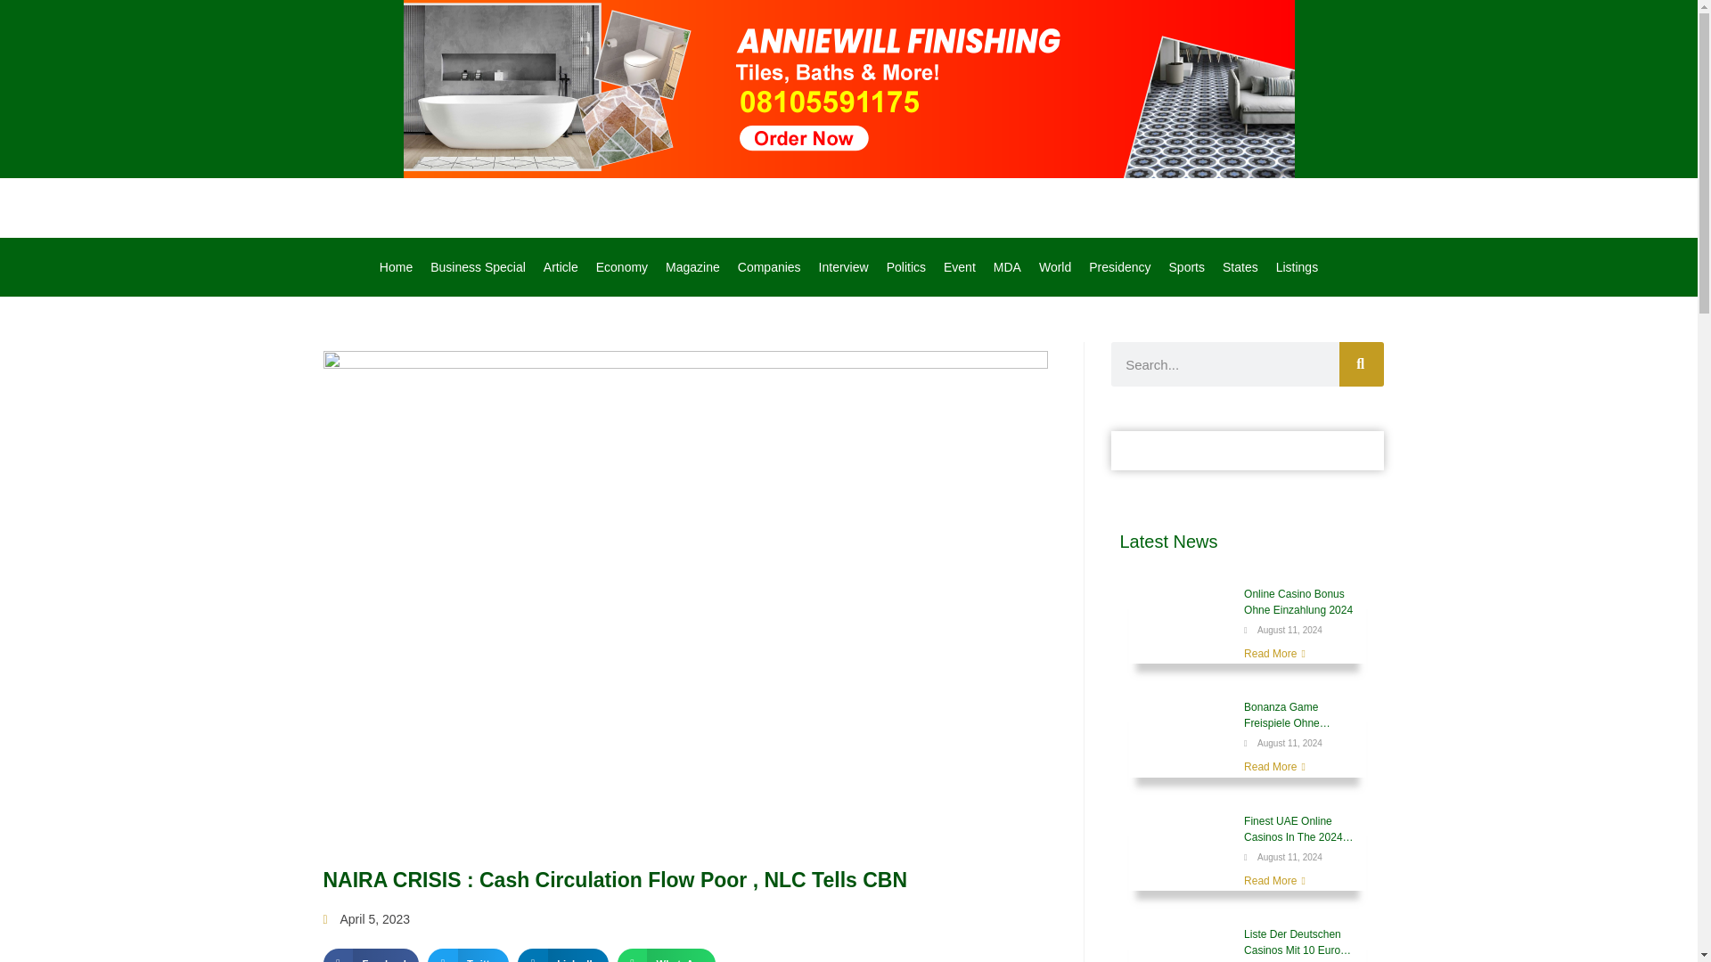 The height and width of the screenshot is (962, 1711). What do you see at coordinates (1054, 266) in the screenshot?
I see `World` at bounding box center [1054, 266].